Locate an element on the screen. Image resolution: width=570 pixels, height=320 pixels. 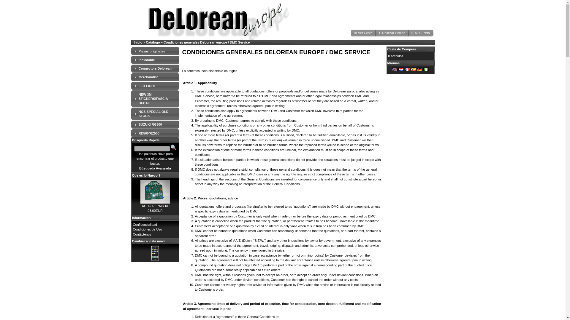
TACHO REPAIR KIT is located at coordinates (155, 191).